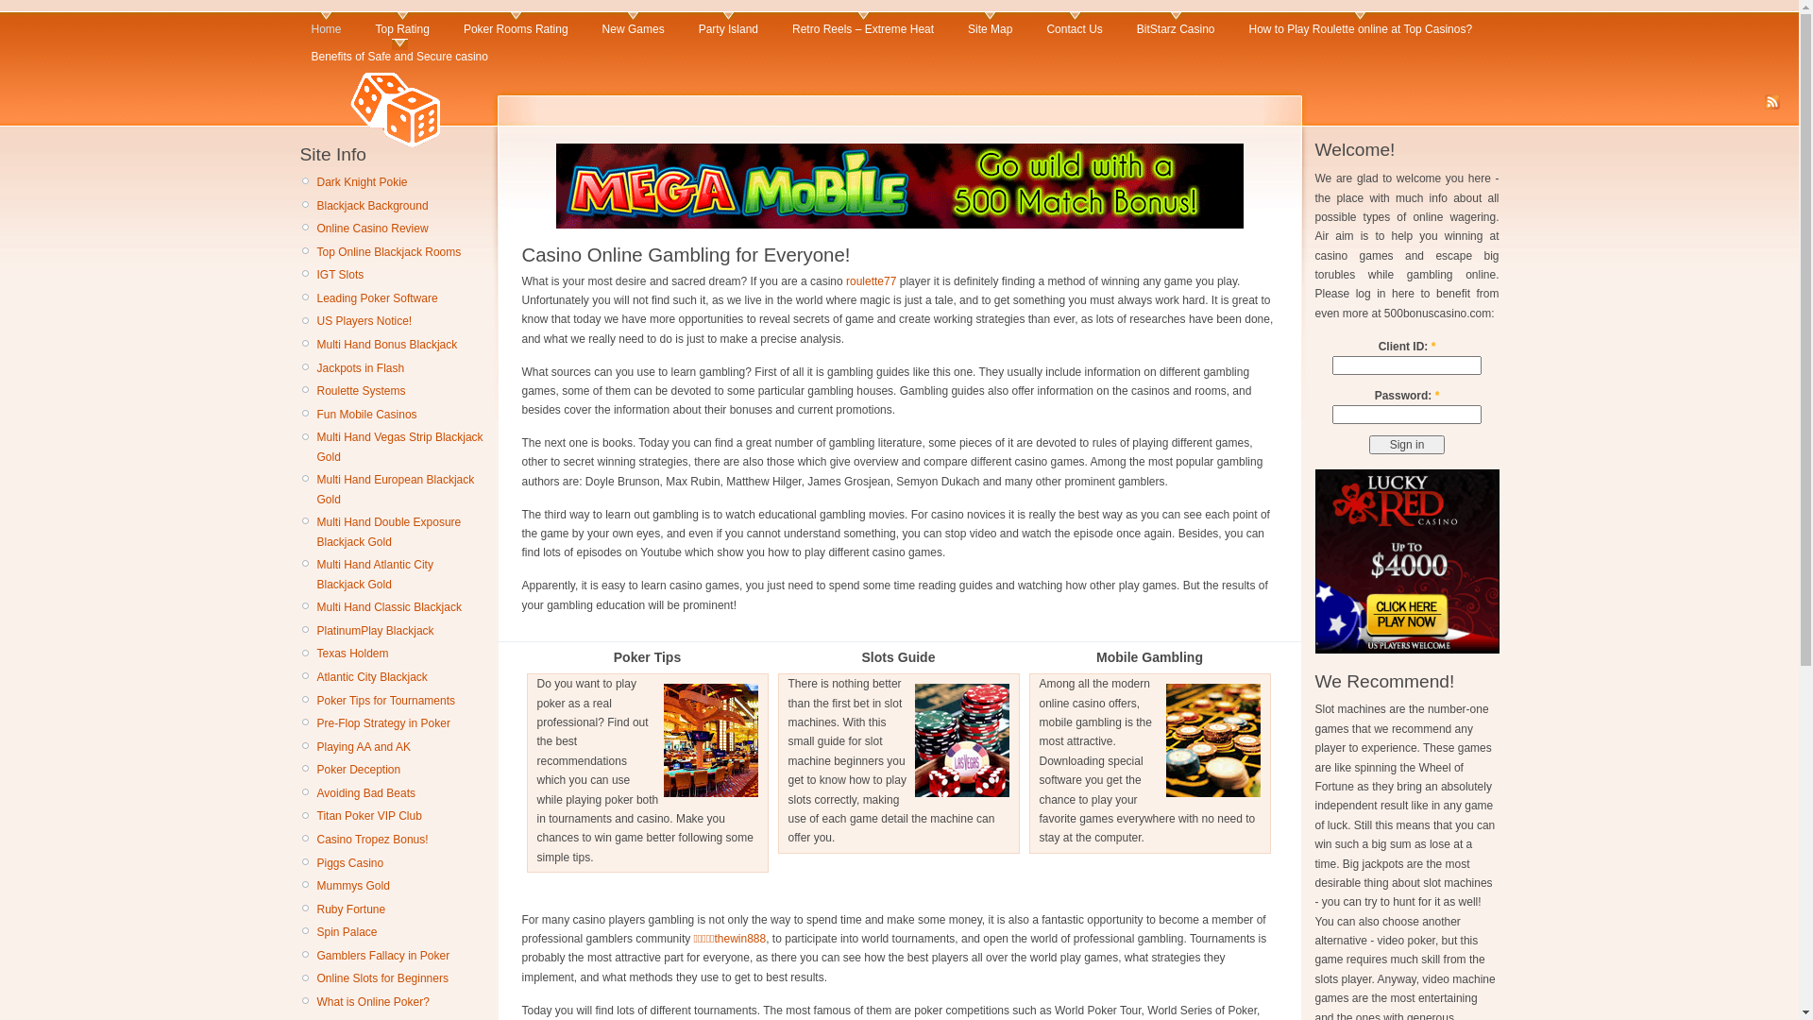  Describe the element at coordinates (516, 25) in the screenshot. I see `Poker Rooms Rating` at that location.